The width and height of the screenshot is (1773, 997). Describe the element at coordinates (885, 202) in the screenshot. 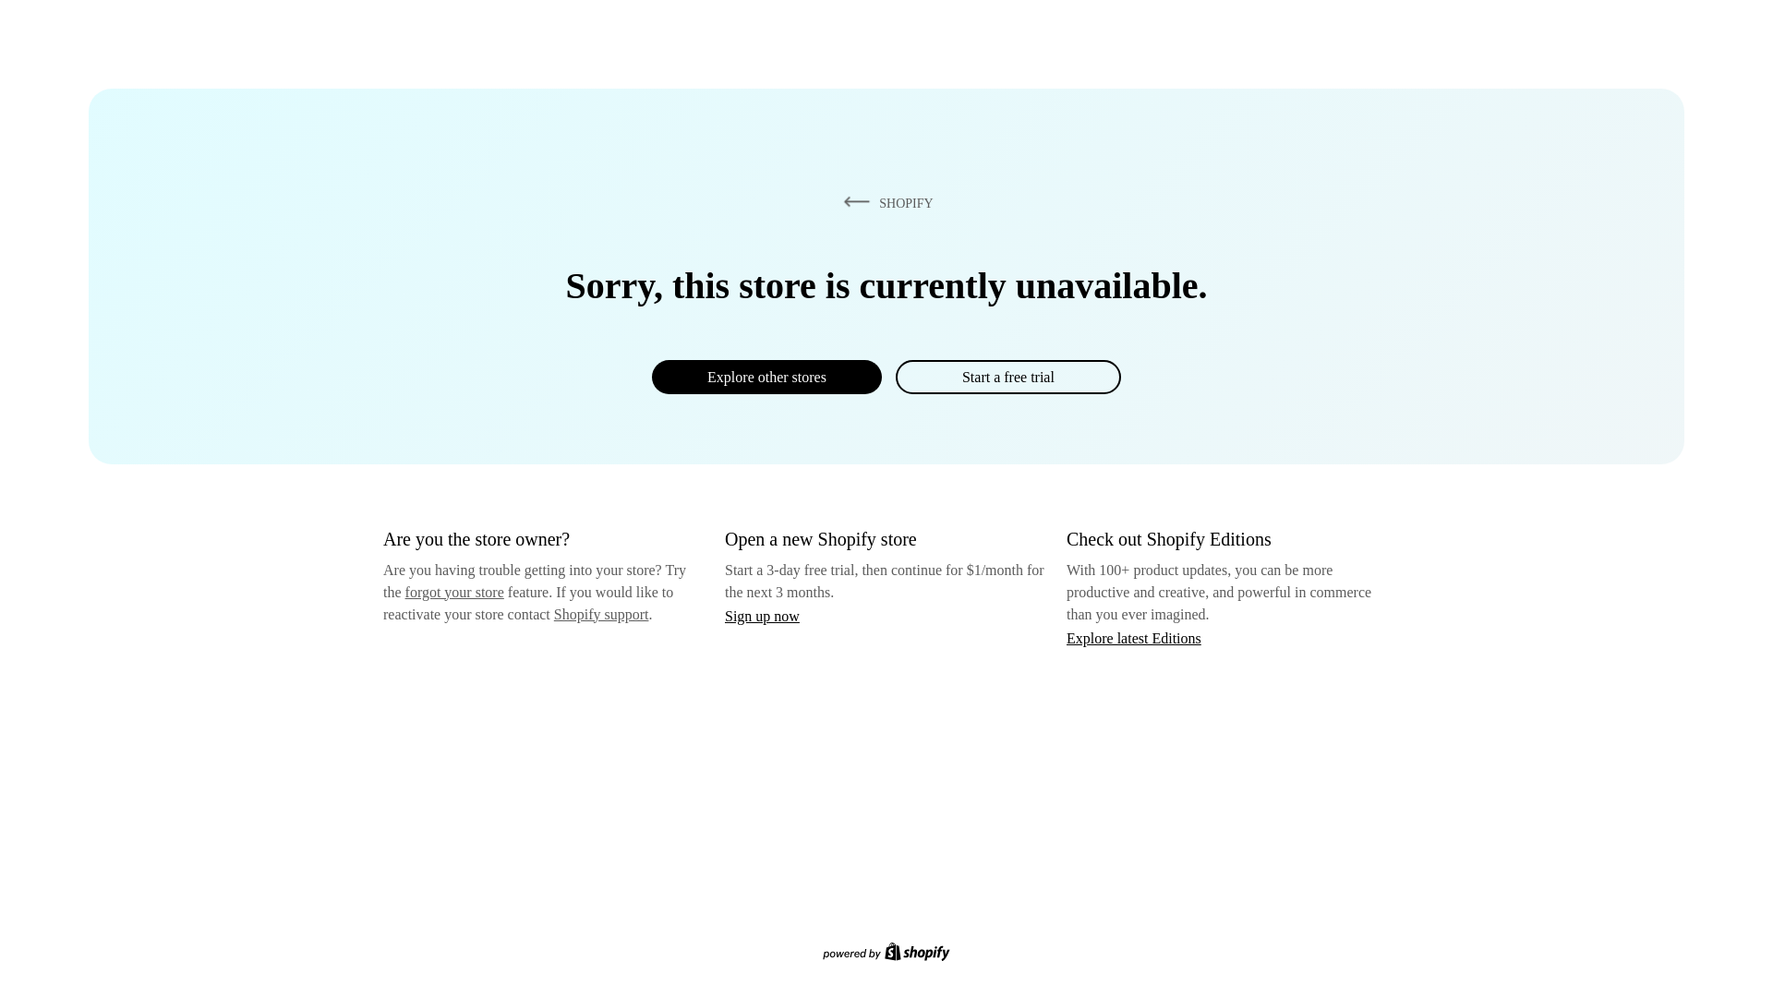

I see `SHOPIFY` at that location.